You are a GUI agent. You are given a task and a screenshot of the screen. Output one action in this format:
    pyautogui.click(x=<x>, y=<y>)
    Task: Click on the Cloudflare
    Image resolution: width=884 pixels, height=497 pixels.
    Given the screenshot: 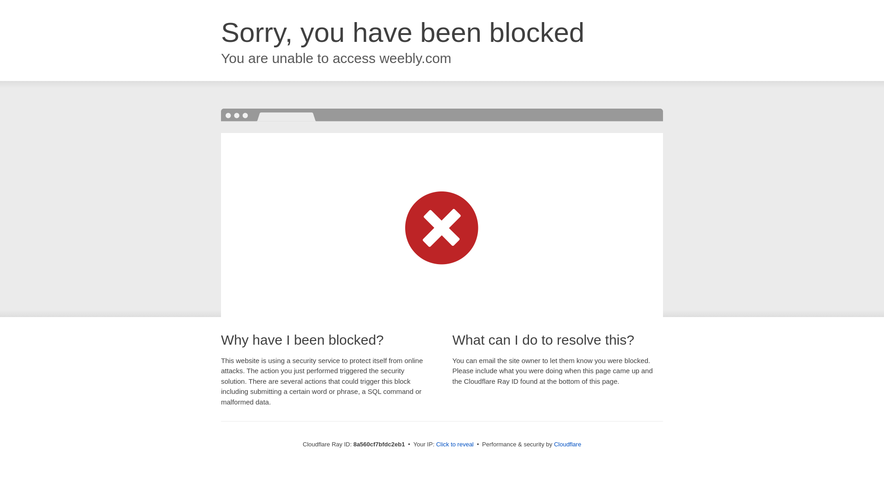 What is the action you would take?
    pyautogui.click(x=567, y=444)
    